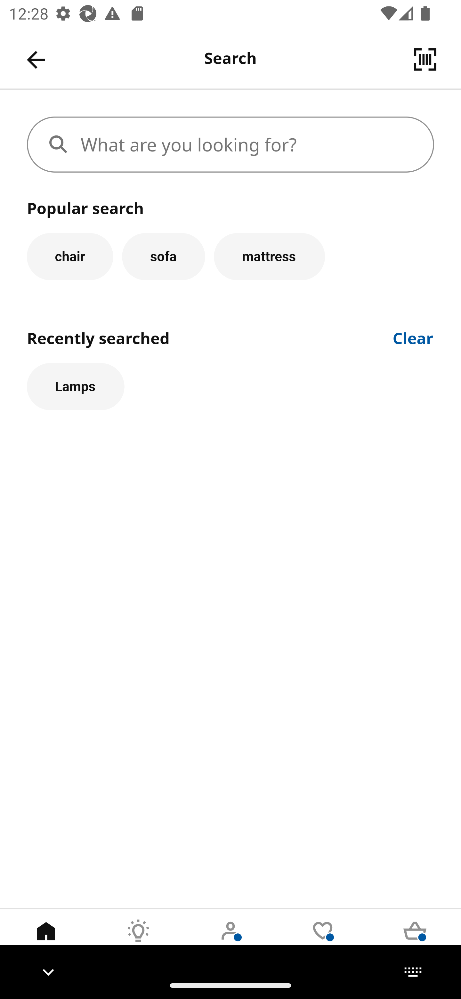 The height and width of the screenshot is (999, 461). Describe the element at coordinates (163, 256) in the screenshot. I see `sofa` at that location.